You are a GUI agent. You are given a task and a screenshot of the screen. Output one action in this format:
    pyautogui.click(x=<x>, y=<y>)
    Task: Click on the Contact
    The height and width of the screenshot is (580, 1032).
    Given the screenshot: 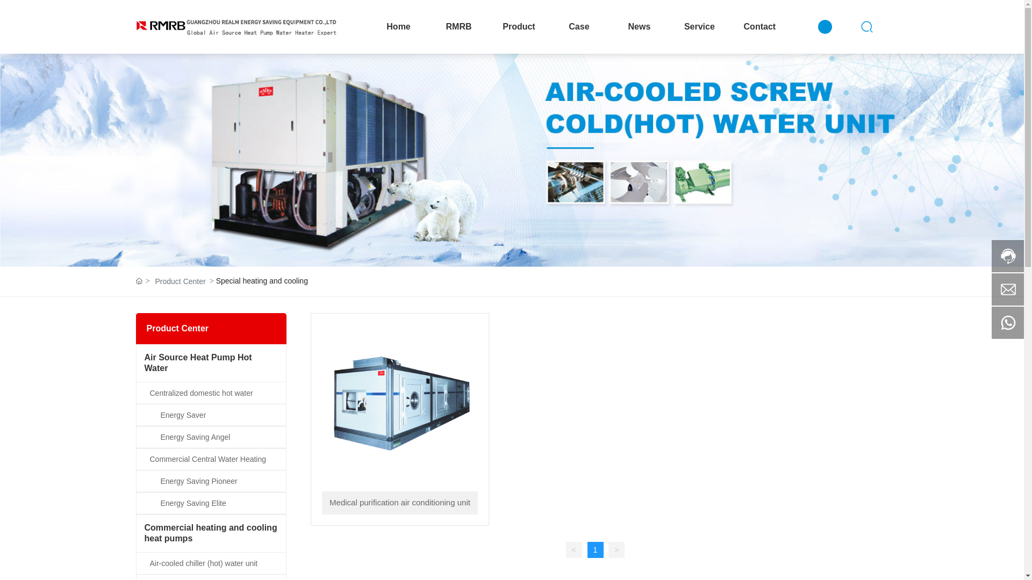 What is the action you would take?
    pyautogui.click(x=759, y=27)
    